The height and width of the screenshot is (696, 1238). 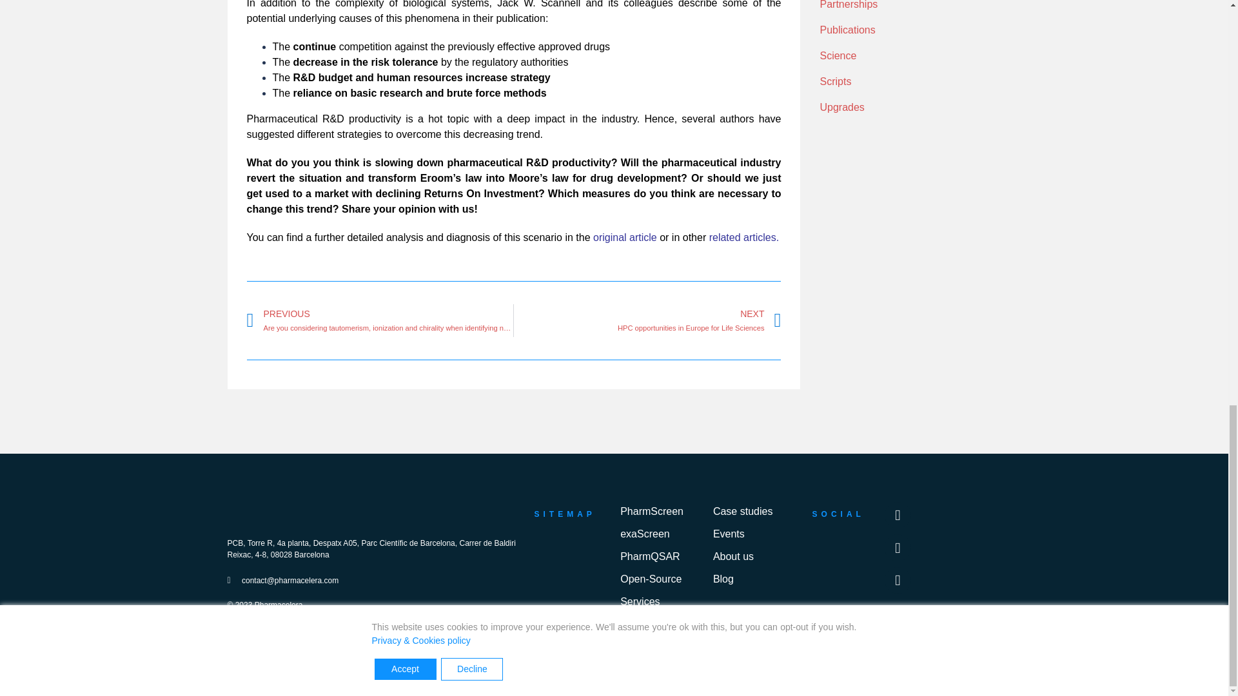 What do you see at coordinates (743, 237) in the screenshot?
I see `related articles` at bounding box center [743, 237].